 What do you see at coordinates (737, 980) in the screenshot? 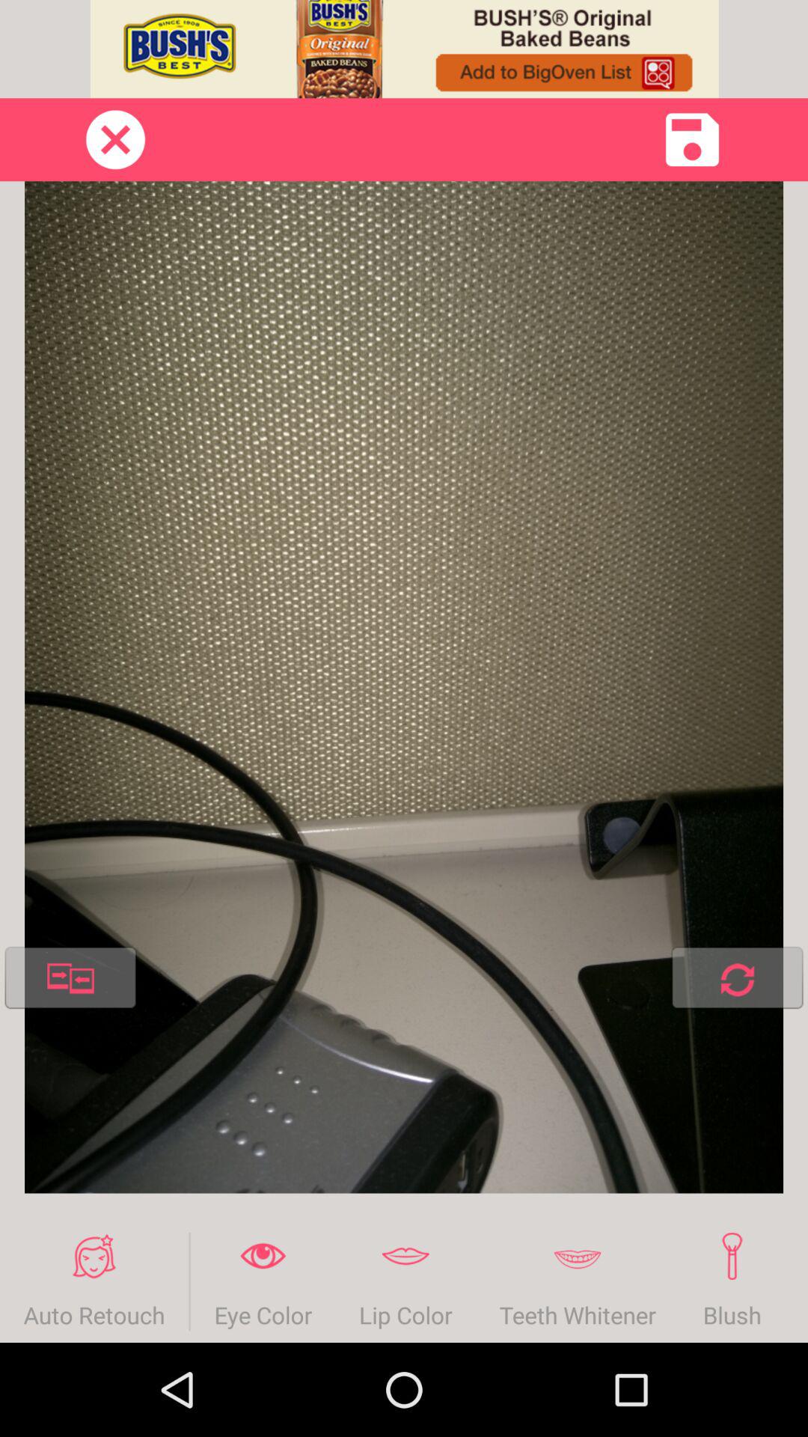
I see `scroll to reset` at bounding box center [737, 980].